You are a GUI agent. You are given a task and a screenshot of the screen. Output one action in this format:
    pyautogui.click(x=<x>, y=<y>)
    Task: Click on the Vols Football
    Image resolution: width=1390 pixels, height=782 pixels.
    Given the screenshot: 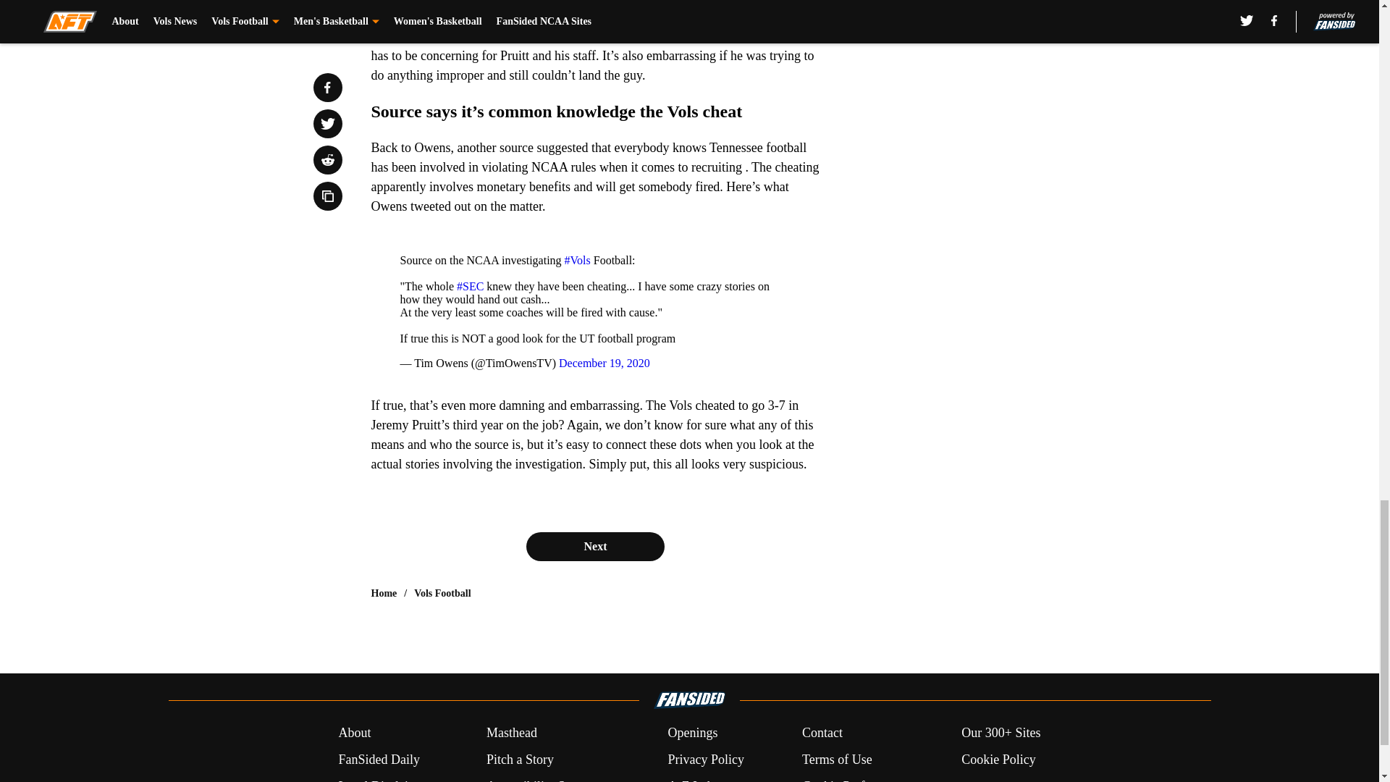 What is the action you would take?
    pyautogui.click(x=442, y=594)
    